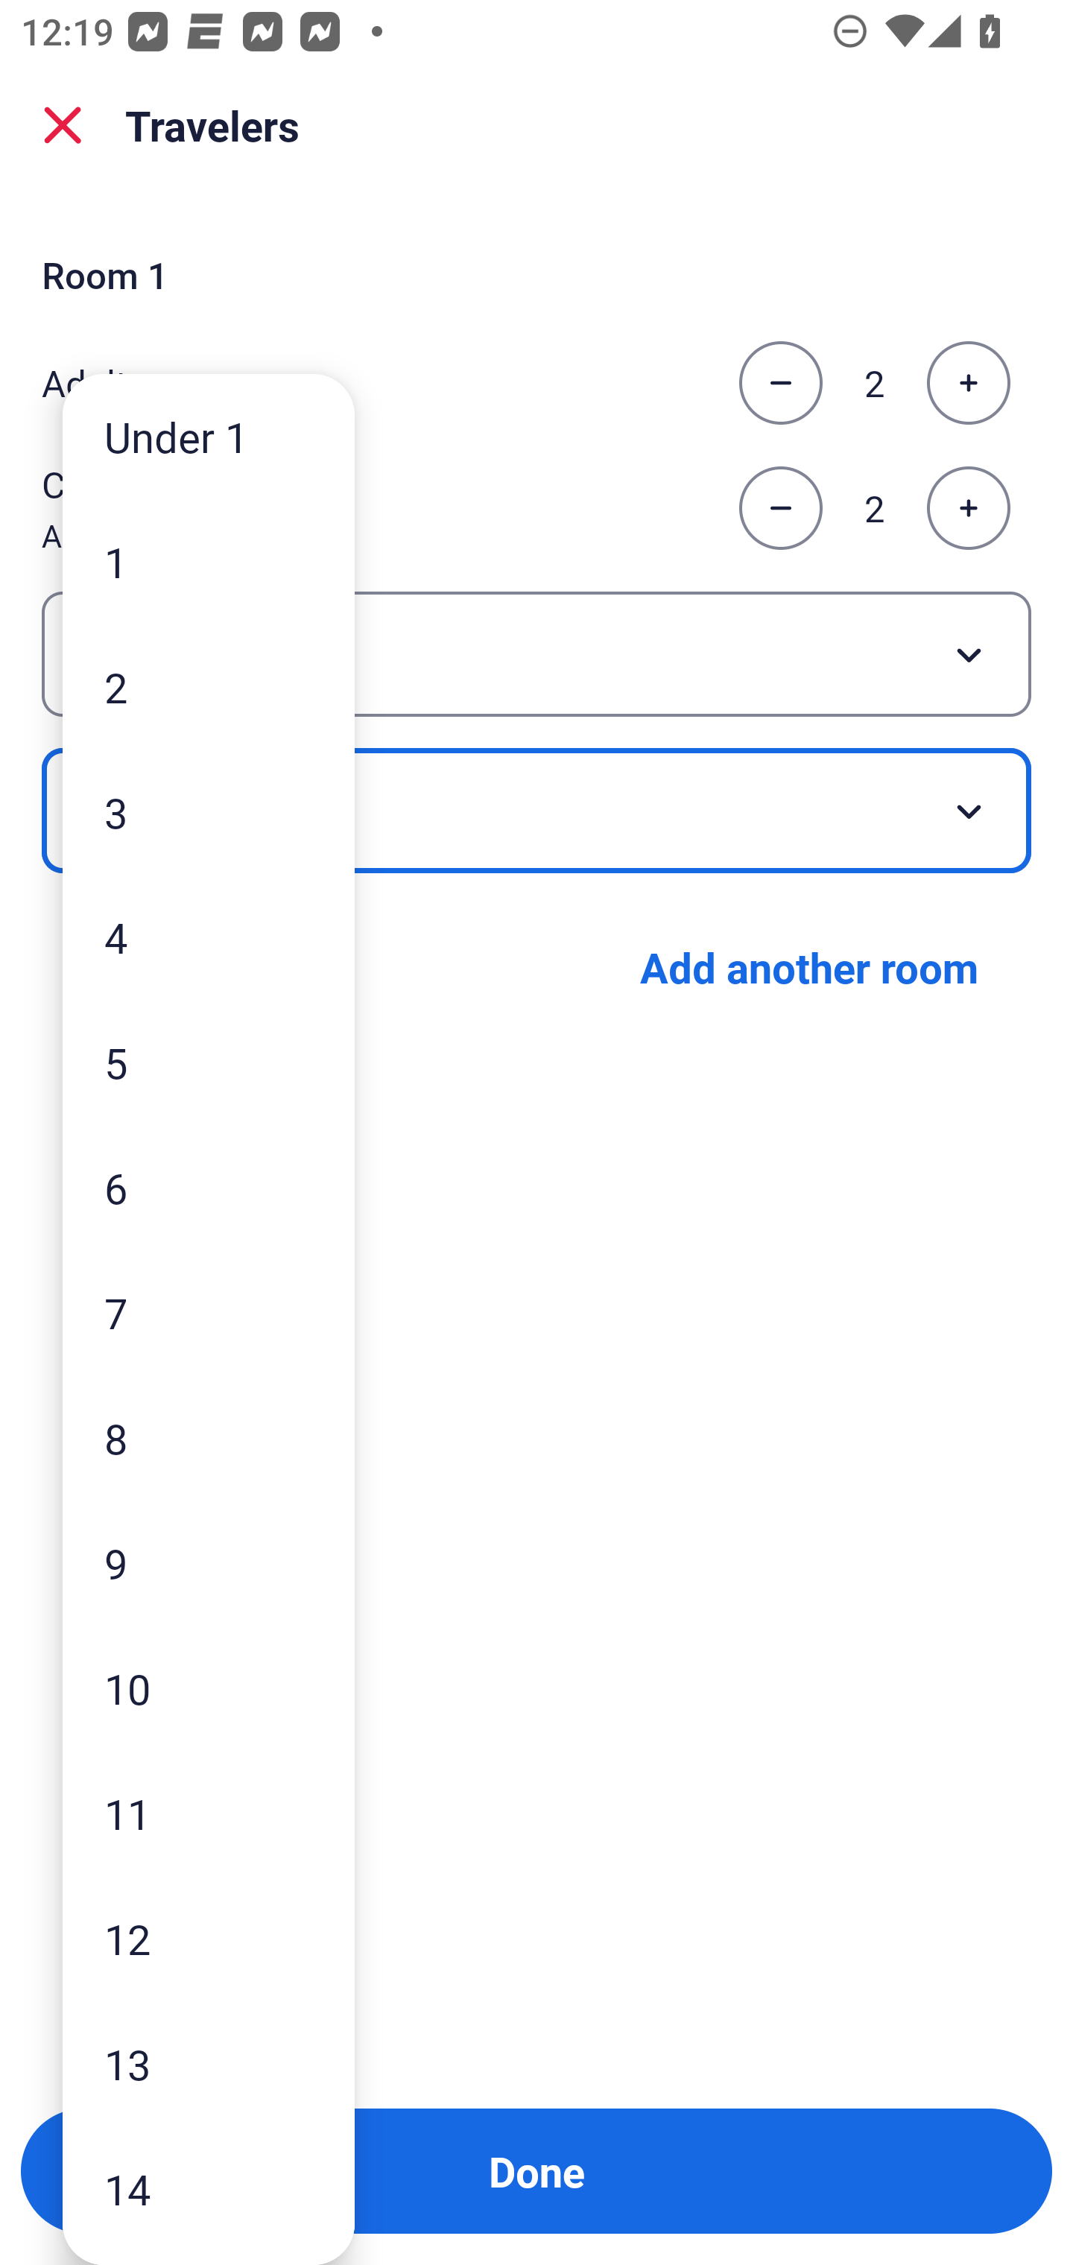  Describe the element at coordinates (209, 1436) in the screenshot. I see `8` at that location.